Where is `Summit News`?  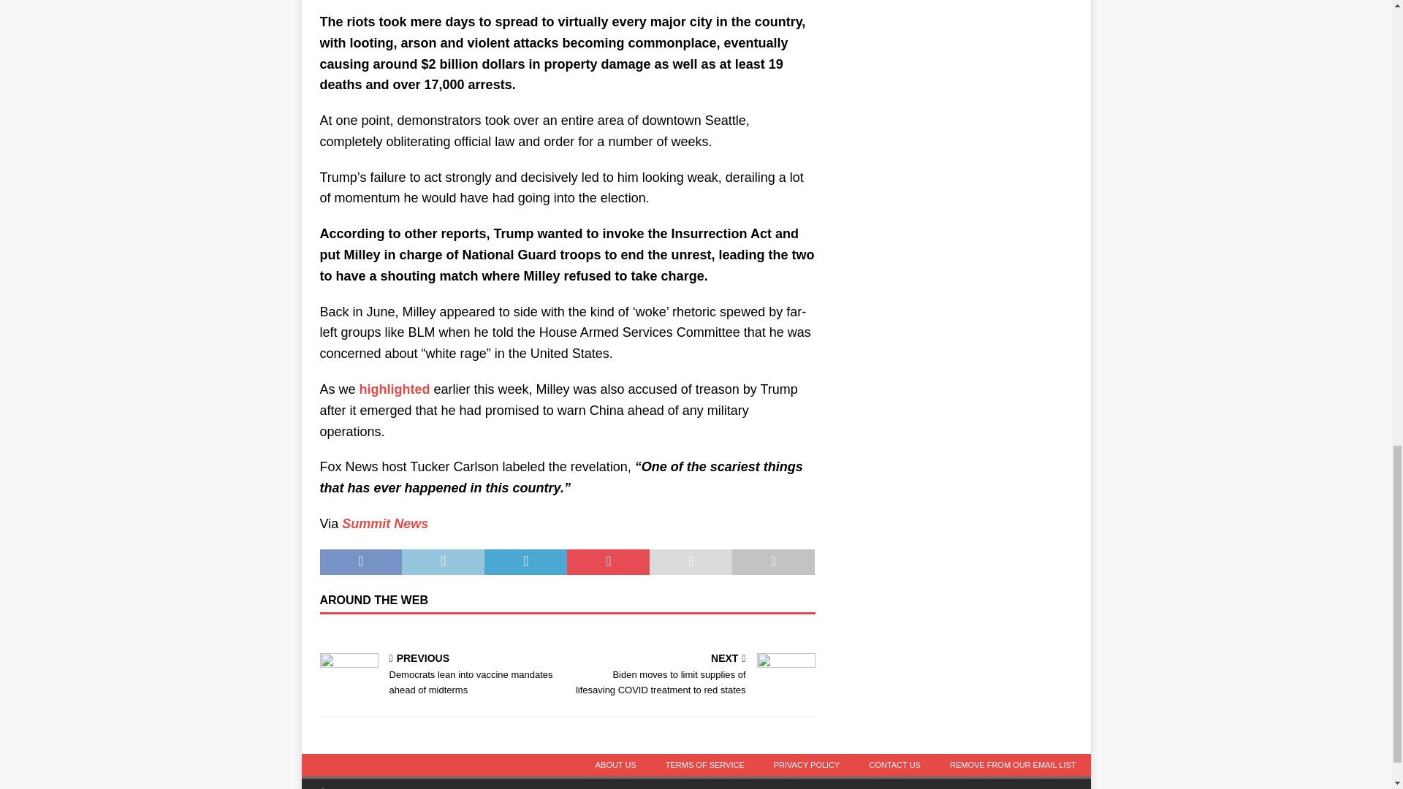 Summit News is located at coordinates (384, 523).